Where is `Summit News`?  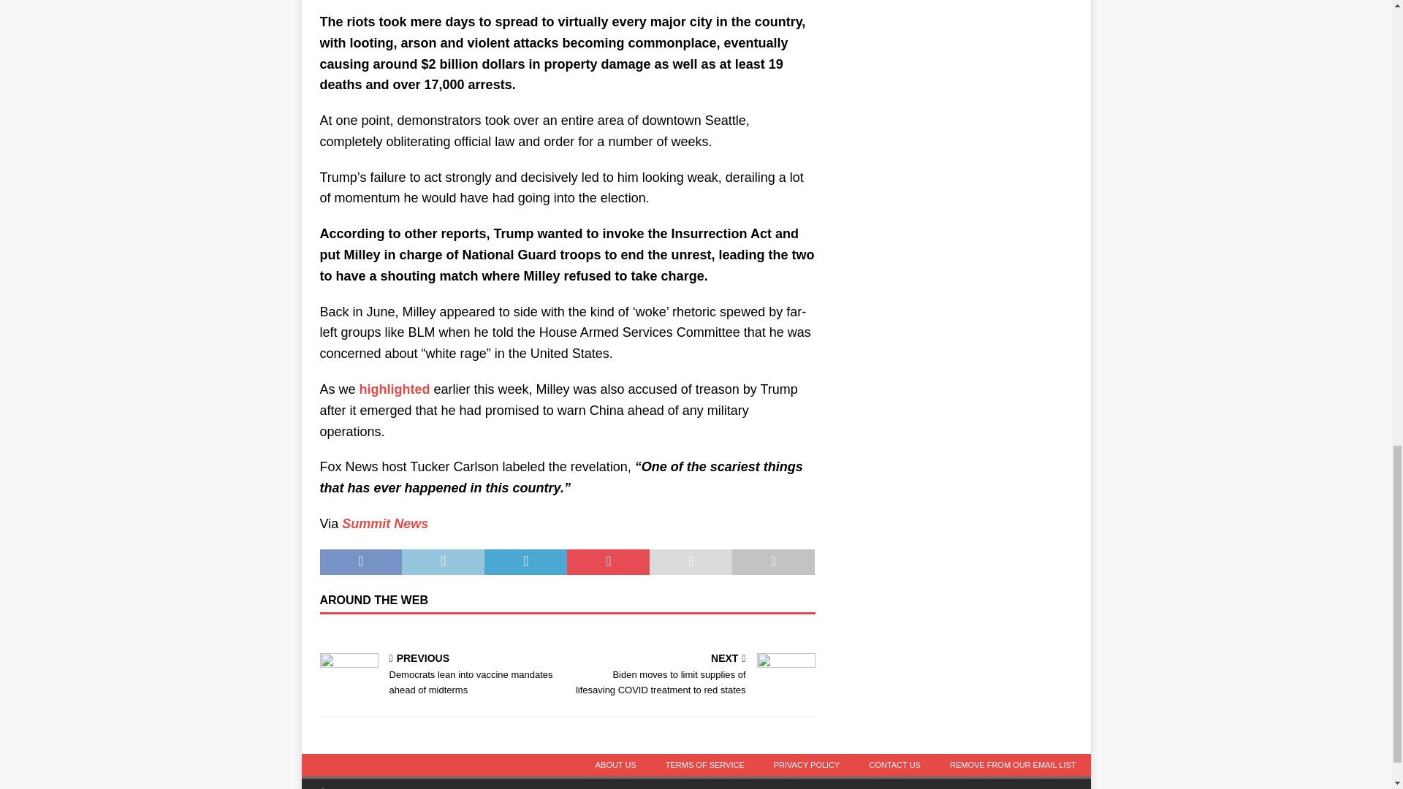 Summit News is located at coordinates (384, 523).